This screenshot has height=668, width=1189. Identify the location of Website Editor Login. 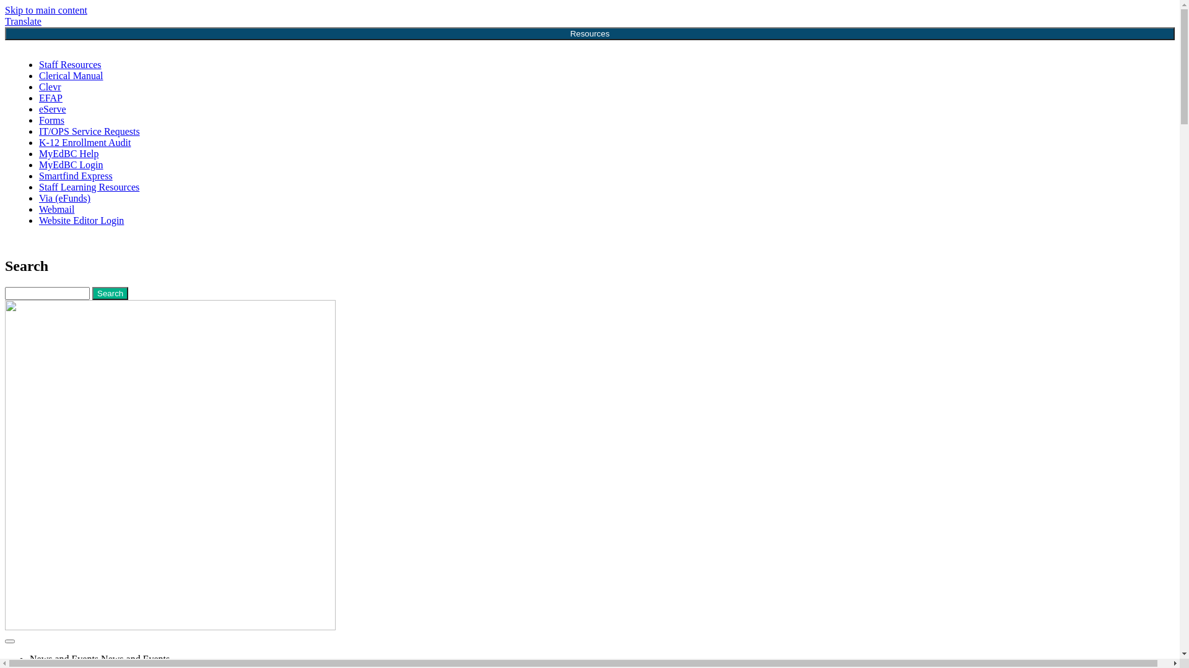
(82, 220).